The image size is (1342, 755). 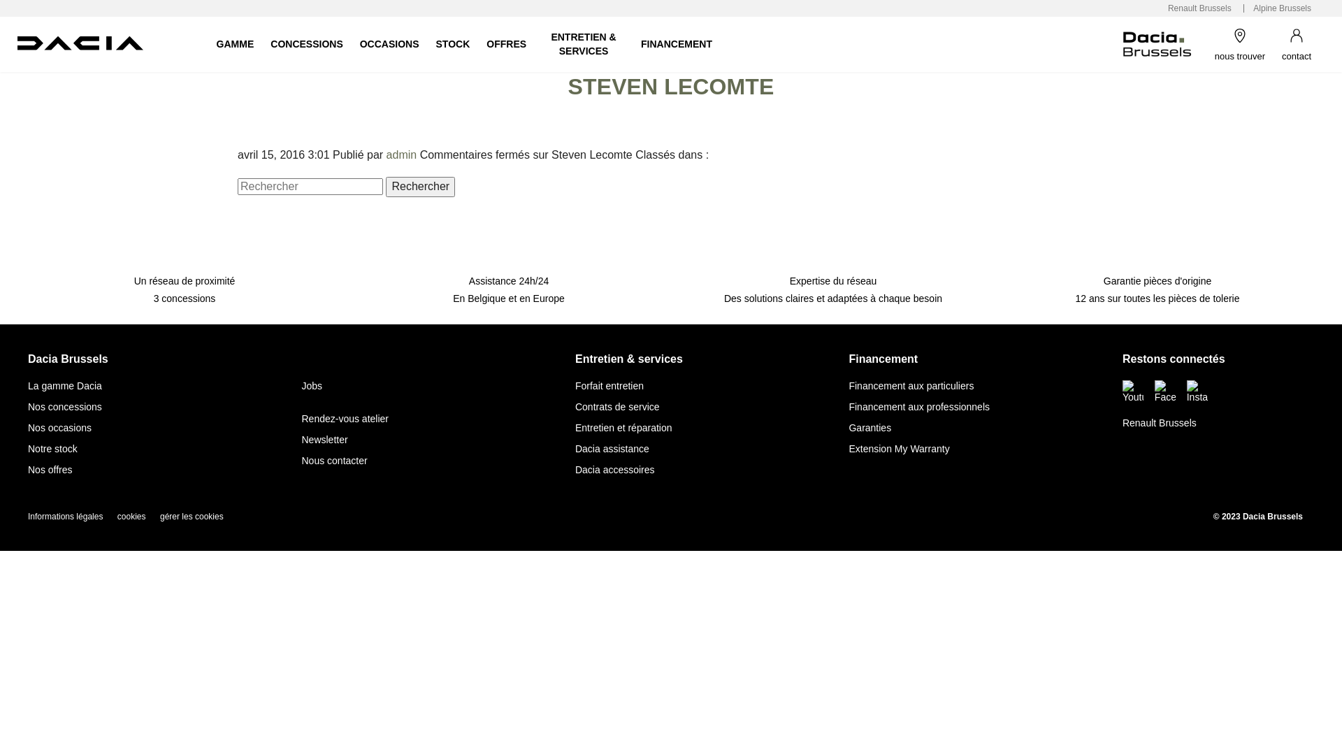 What do you see at coordinates (1160, 422) in the screenshot?
I see `Renault Brussels` at bounding box center [1160, 422].